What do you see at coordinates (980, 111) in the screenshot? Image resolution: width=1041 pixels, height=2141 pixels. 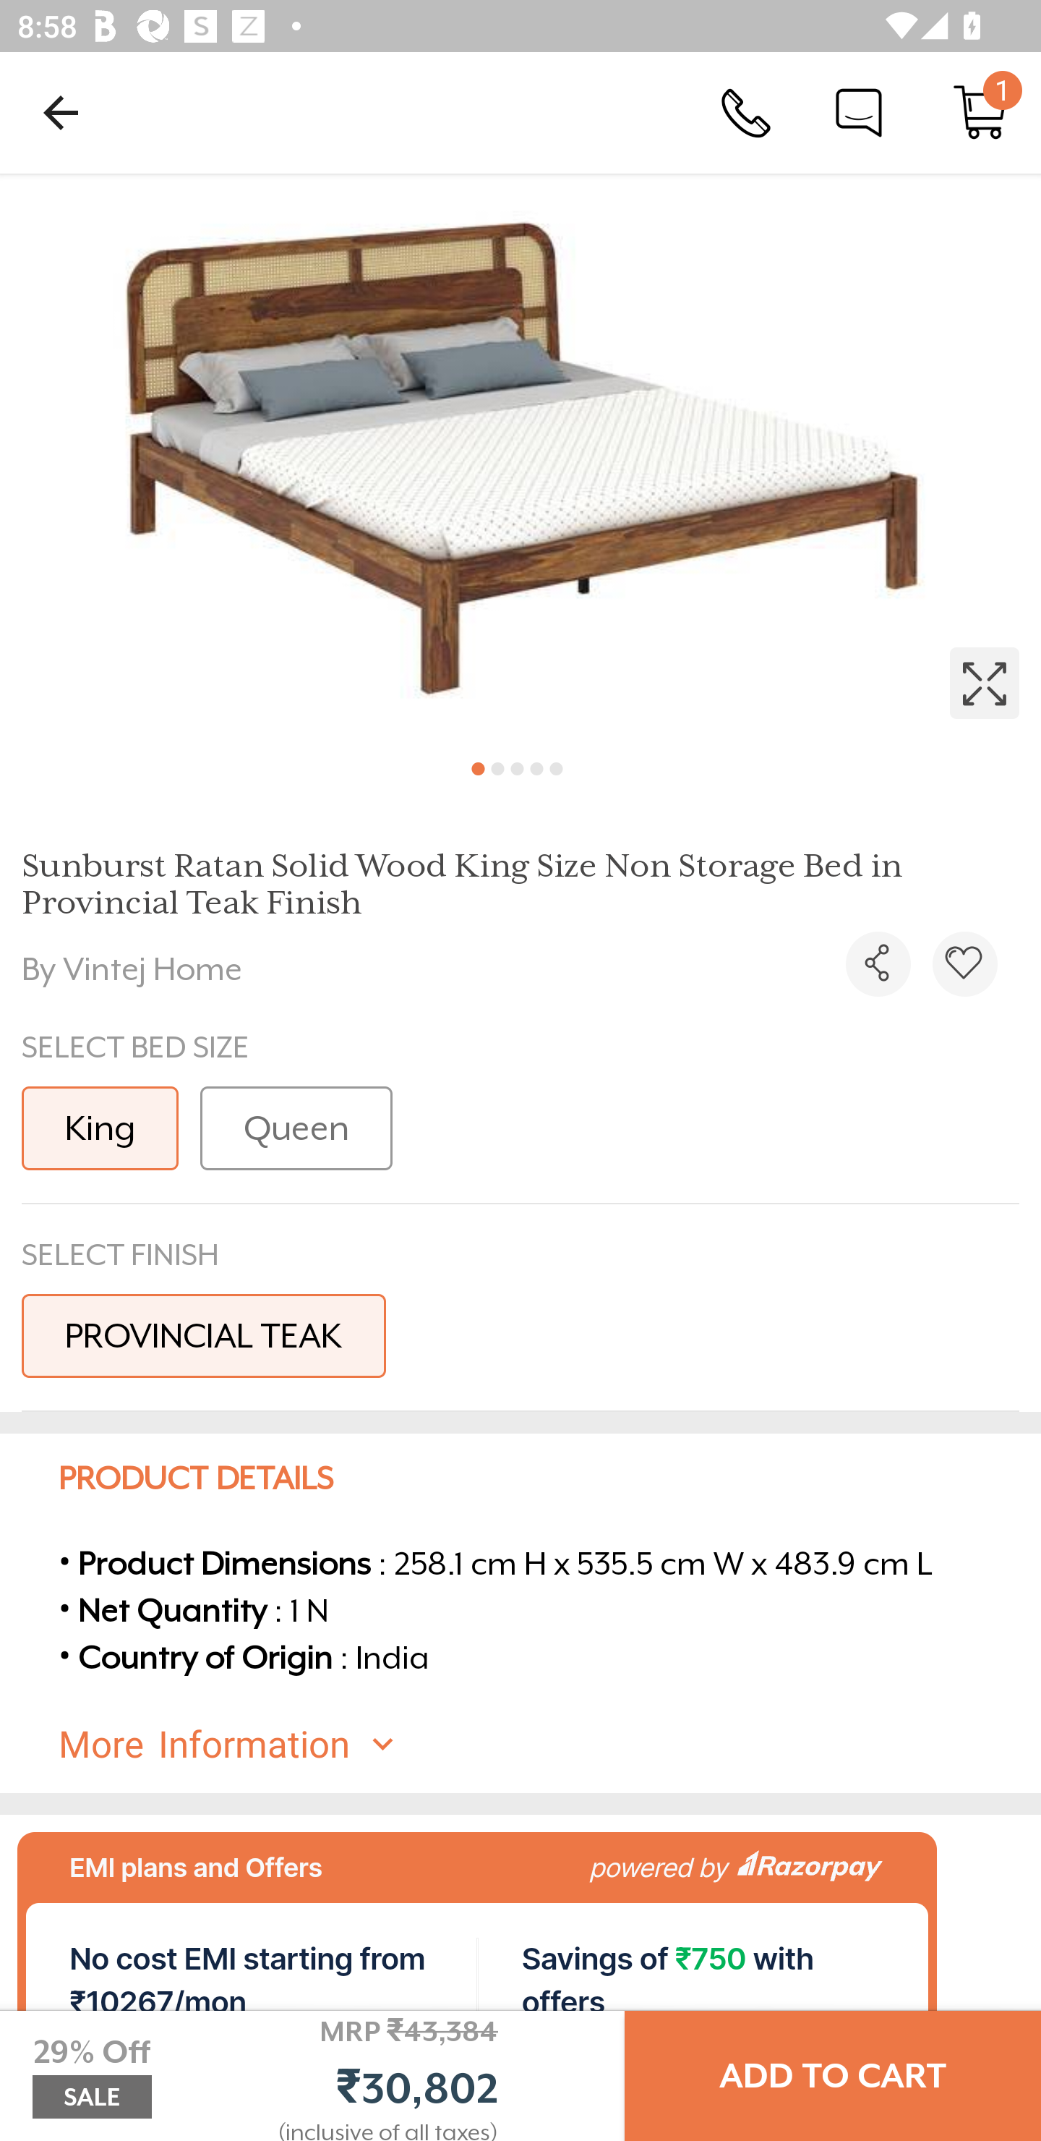 I see `Cart` at bounding box center [980, 111].